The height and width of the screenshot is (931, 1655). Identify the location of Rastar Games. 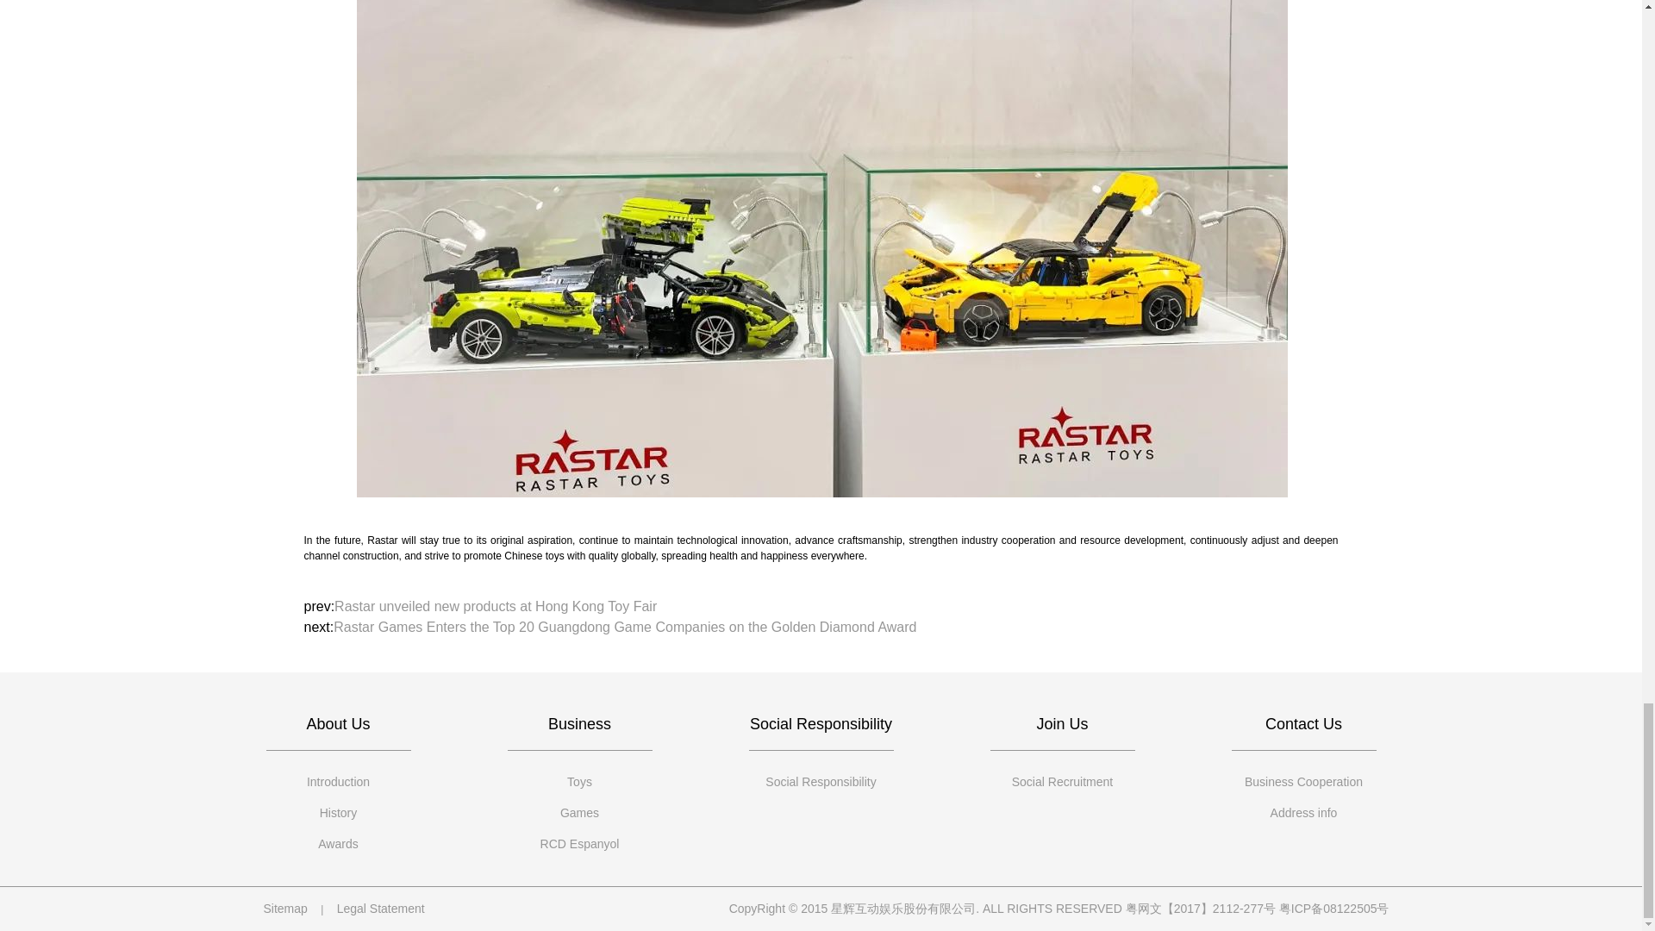
(579, 812).